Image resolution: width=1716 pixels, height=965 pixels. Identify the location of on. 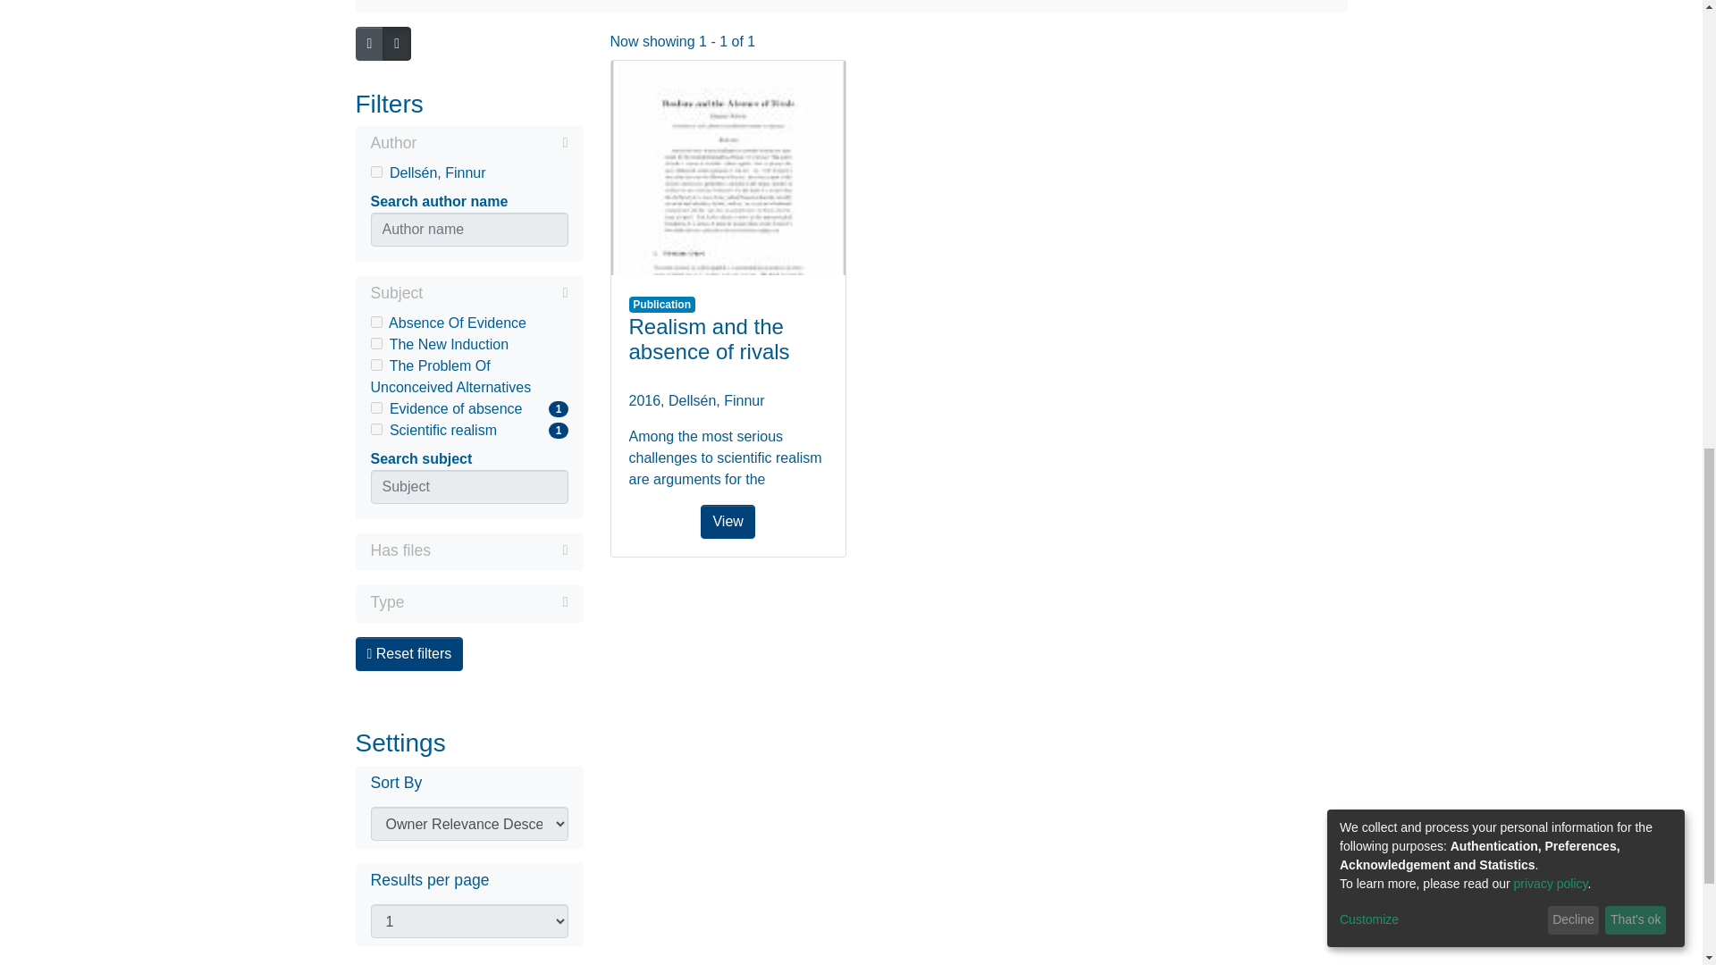
(468, 345).